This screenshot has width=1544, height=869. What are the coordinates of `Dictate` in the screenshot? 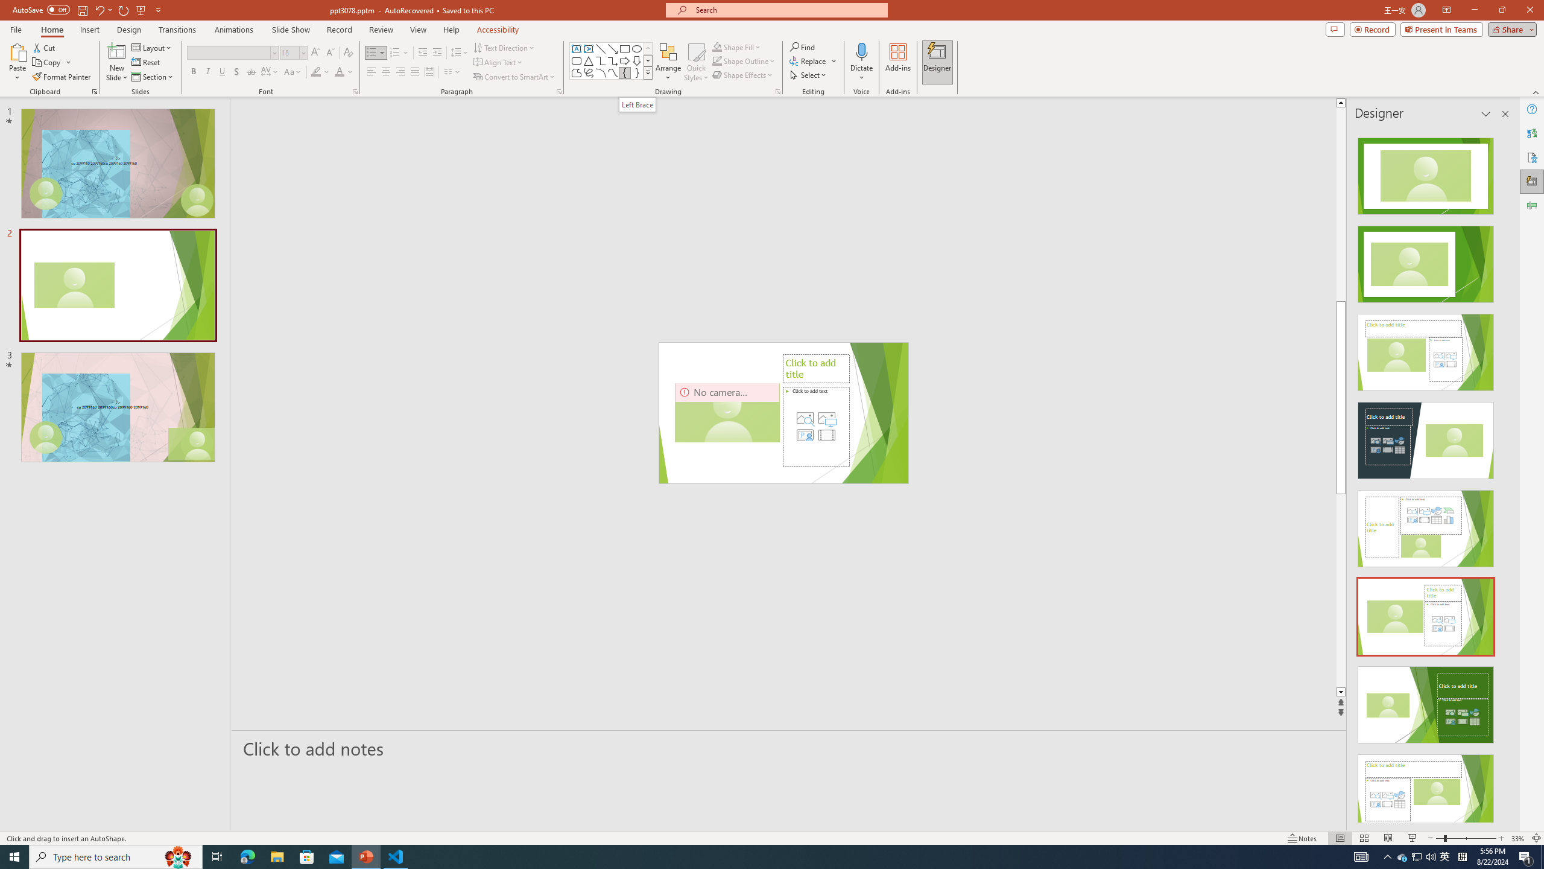 It's located at (861, 51).